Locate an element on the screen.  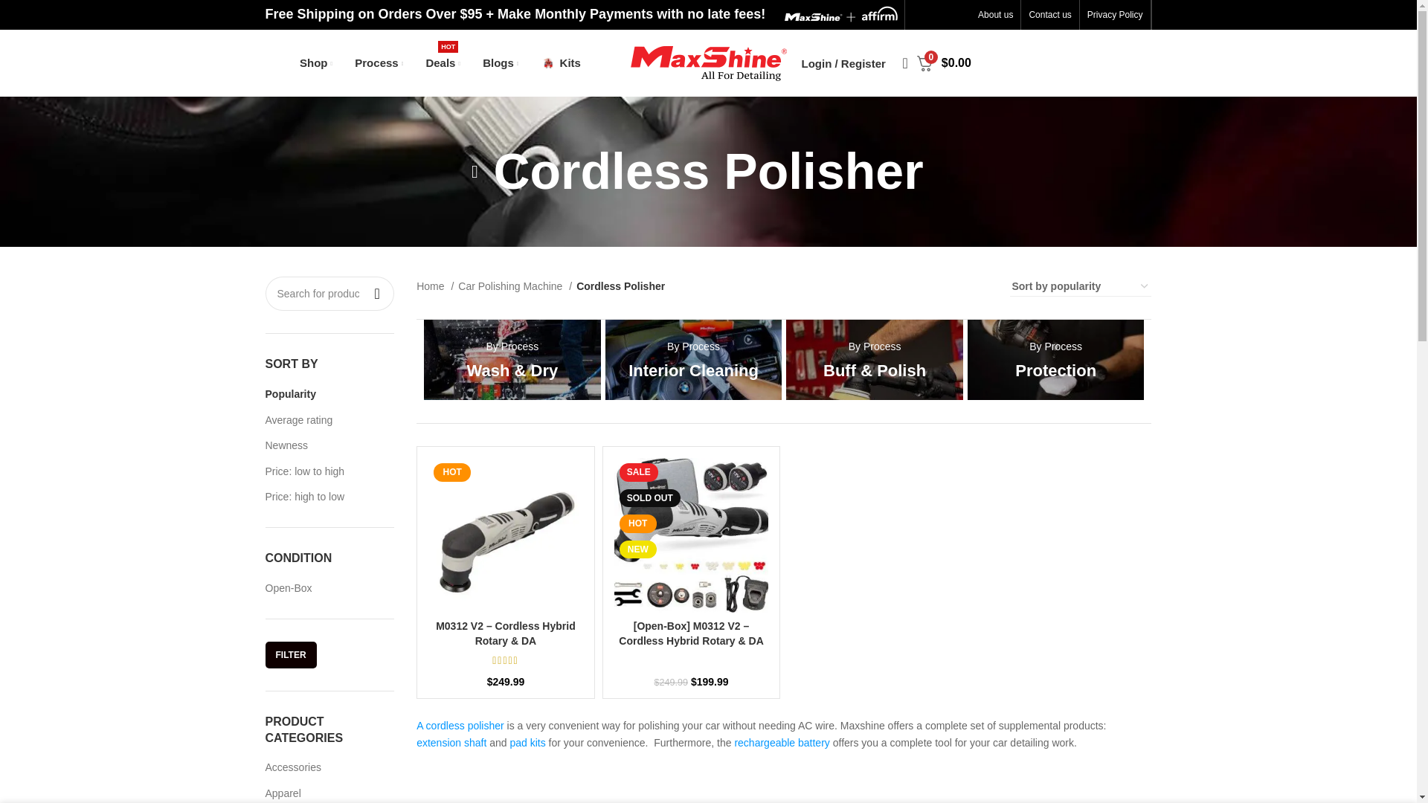
About us is located at coordinates (995, 15).